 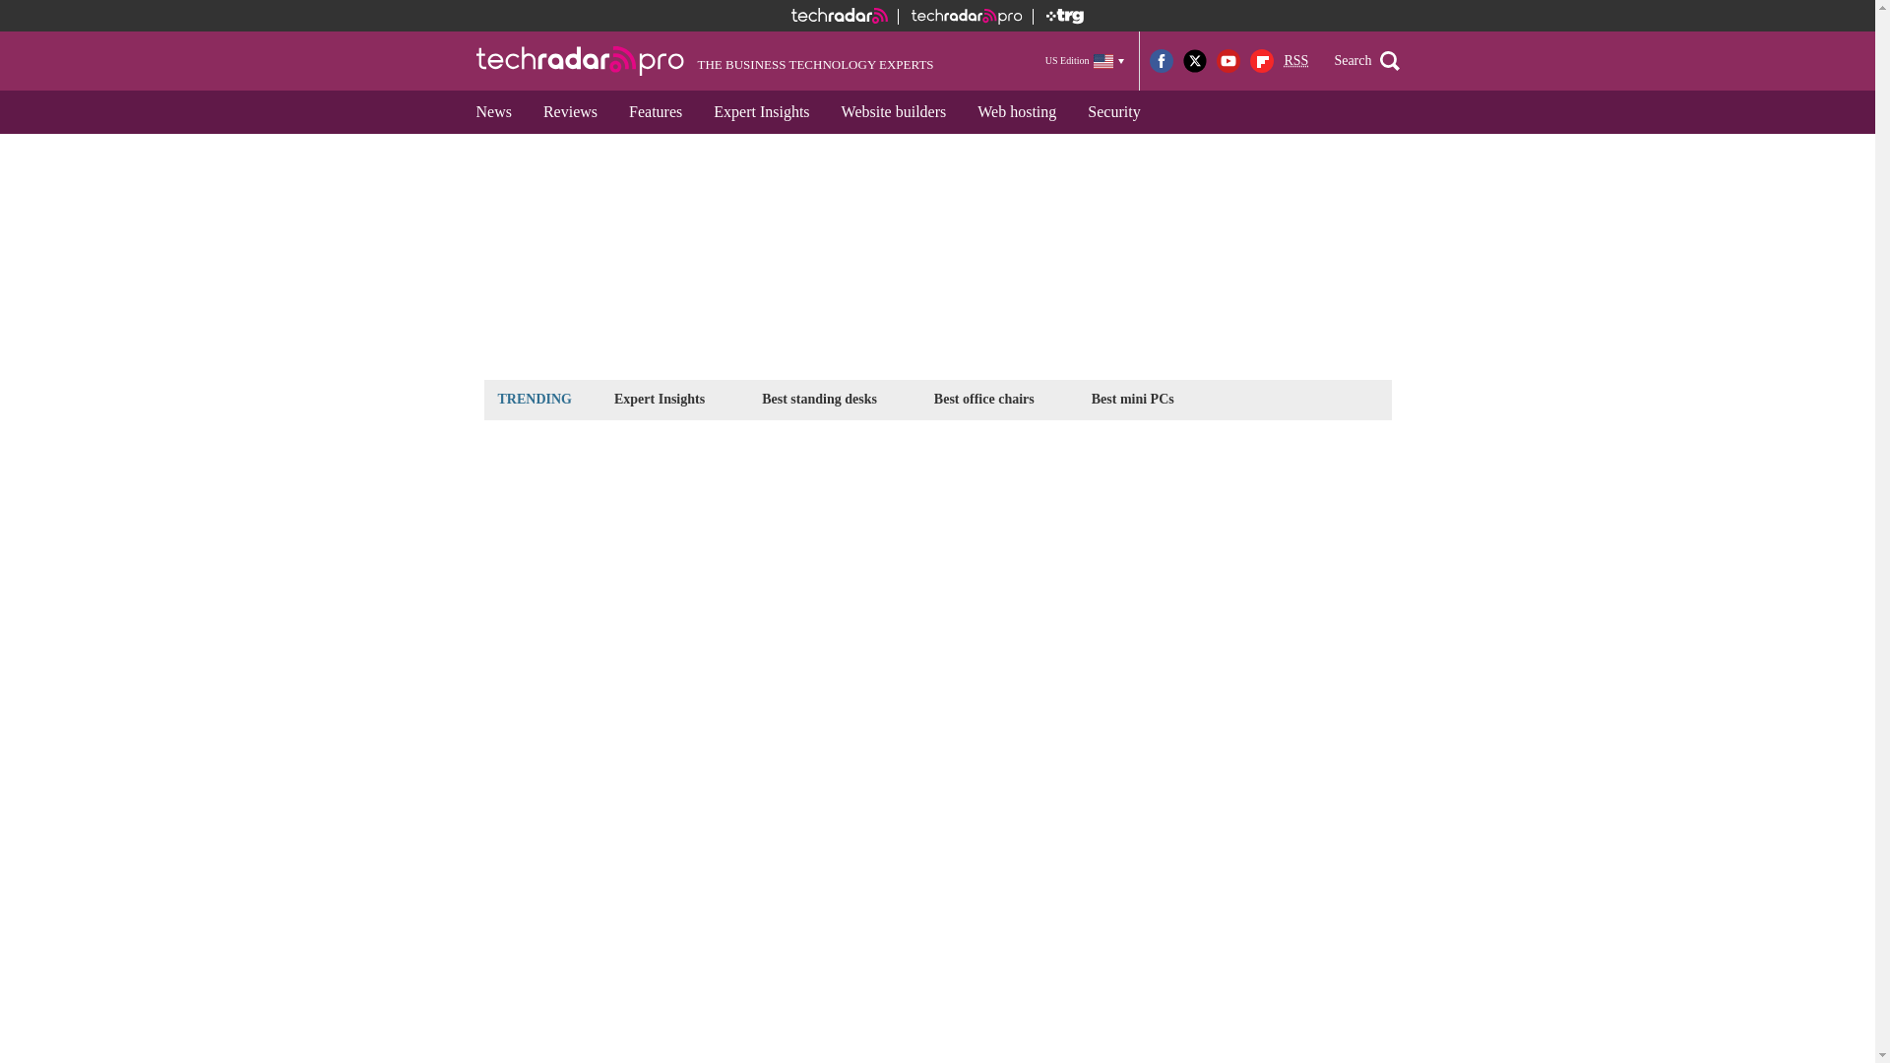 I want to click on Really Simple Syndication, so click(x=1295, y=61).